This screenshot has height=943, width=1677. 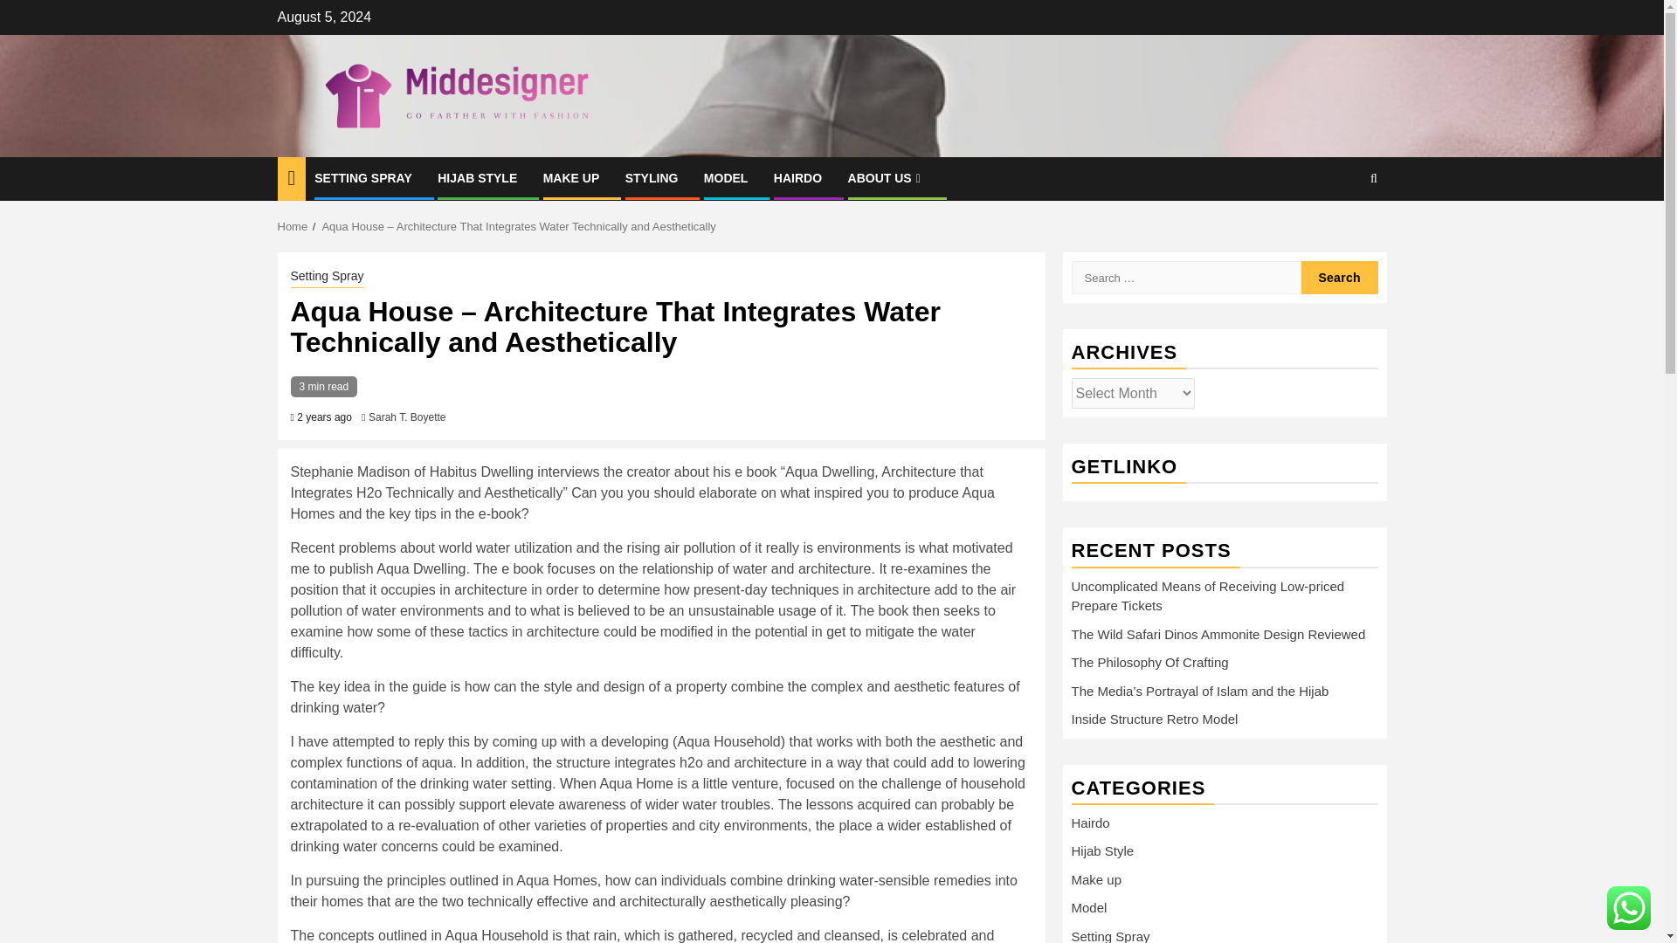 What do you see at coordinates (726, 177) in the screenshot?
I see `MODEL` at bounding box center [726, 177].